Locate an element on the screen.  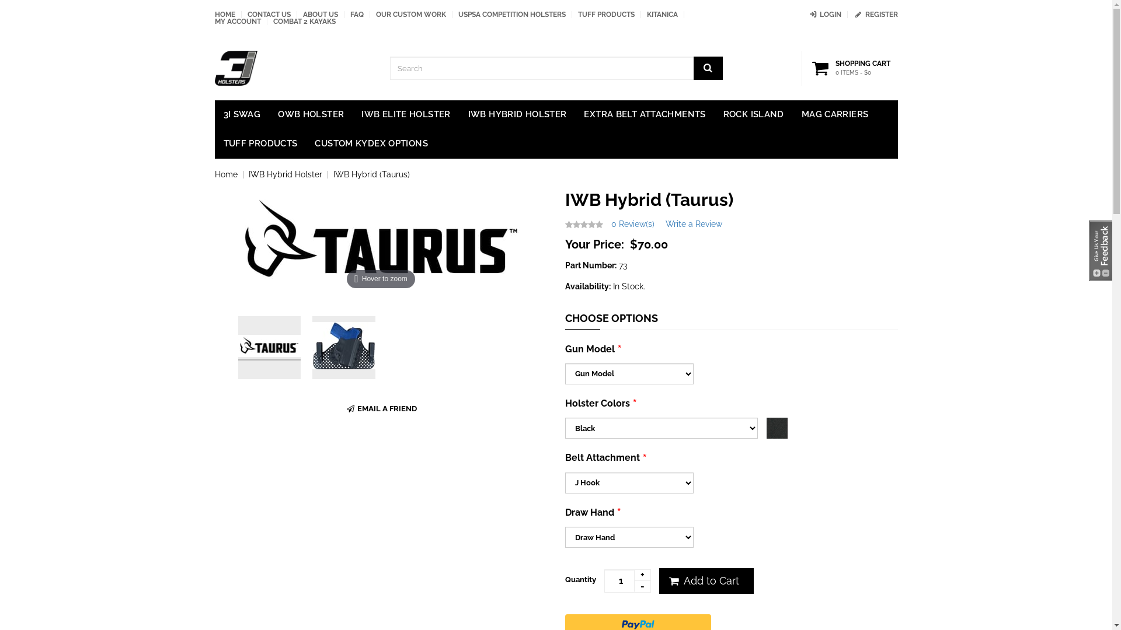
LOGIN is located at coordinates (824, 15).